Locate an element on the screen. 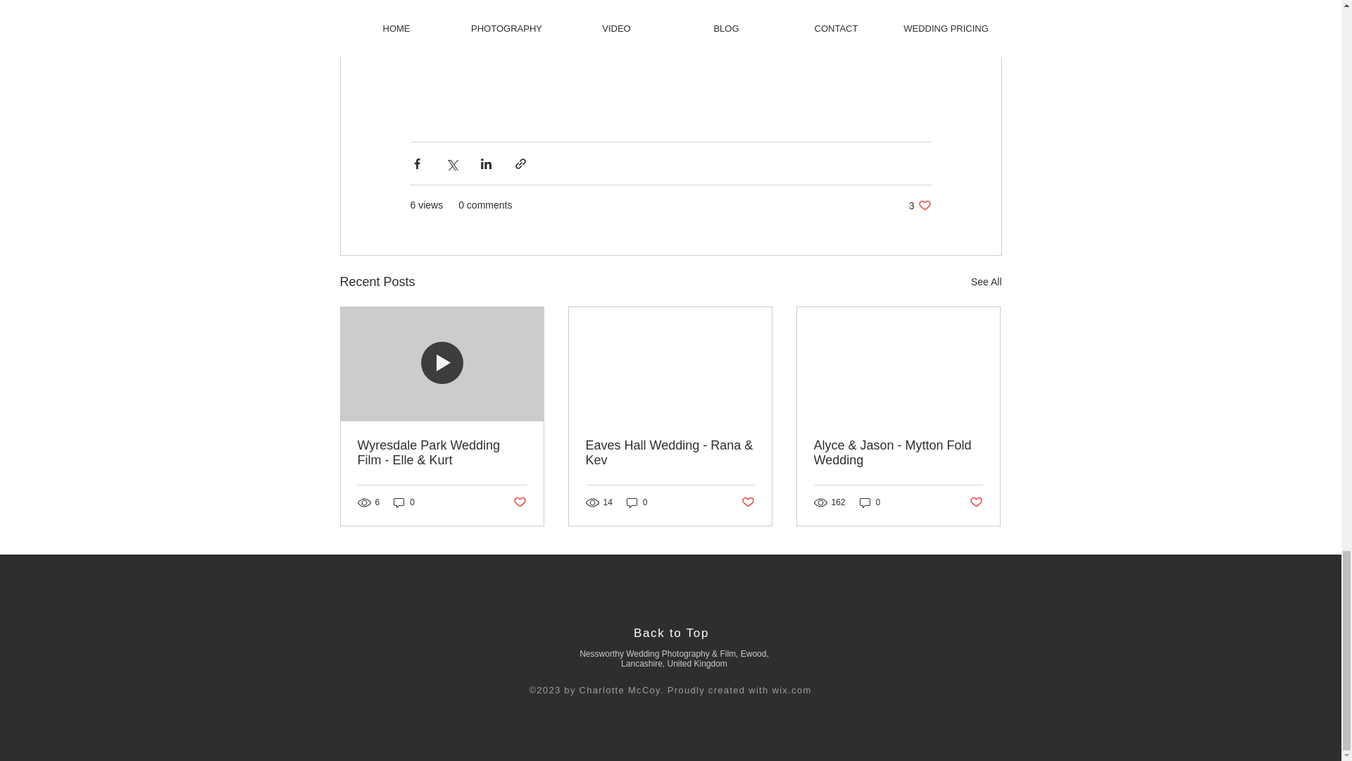  Post not marked as liked is located at coordinates (518, 502).